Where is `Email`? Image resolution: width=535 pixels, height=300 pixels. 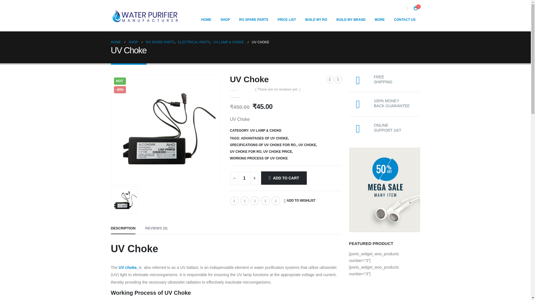 Email is located at coordinates (276, 201).